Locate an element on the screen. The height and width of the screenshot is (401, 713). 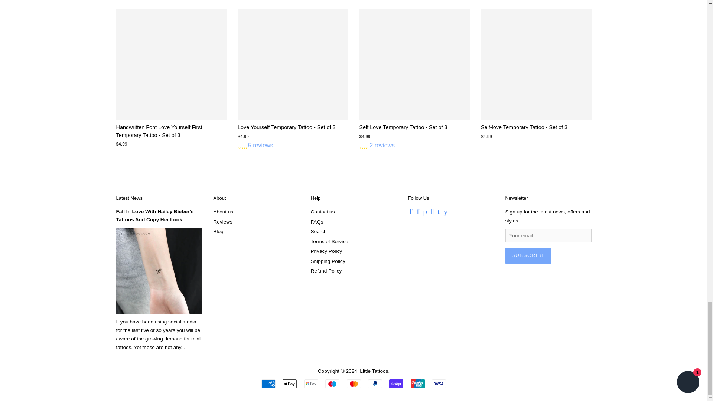
Shop Pay is located at coordinates (396, 383).